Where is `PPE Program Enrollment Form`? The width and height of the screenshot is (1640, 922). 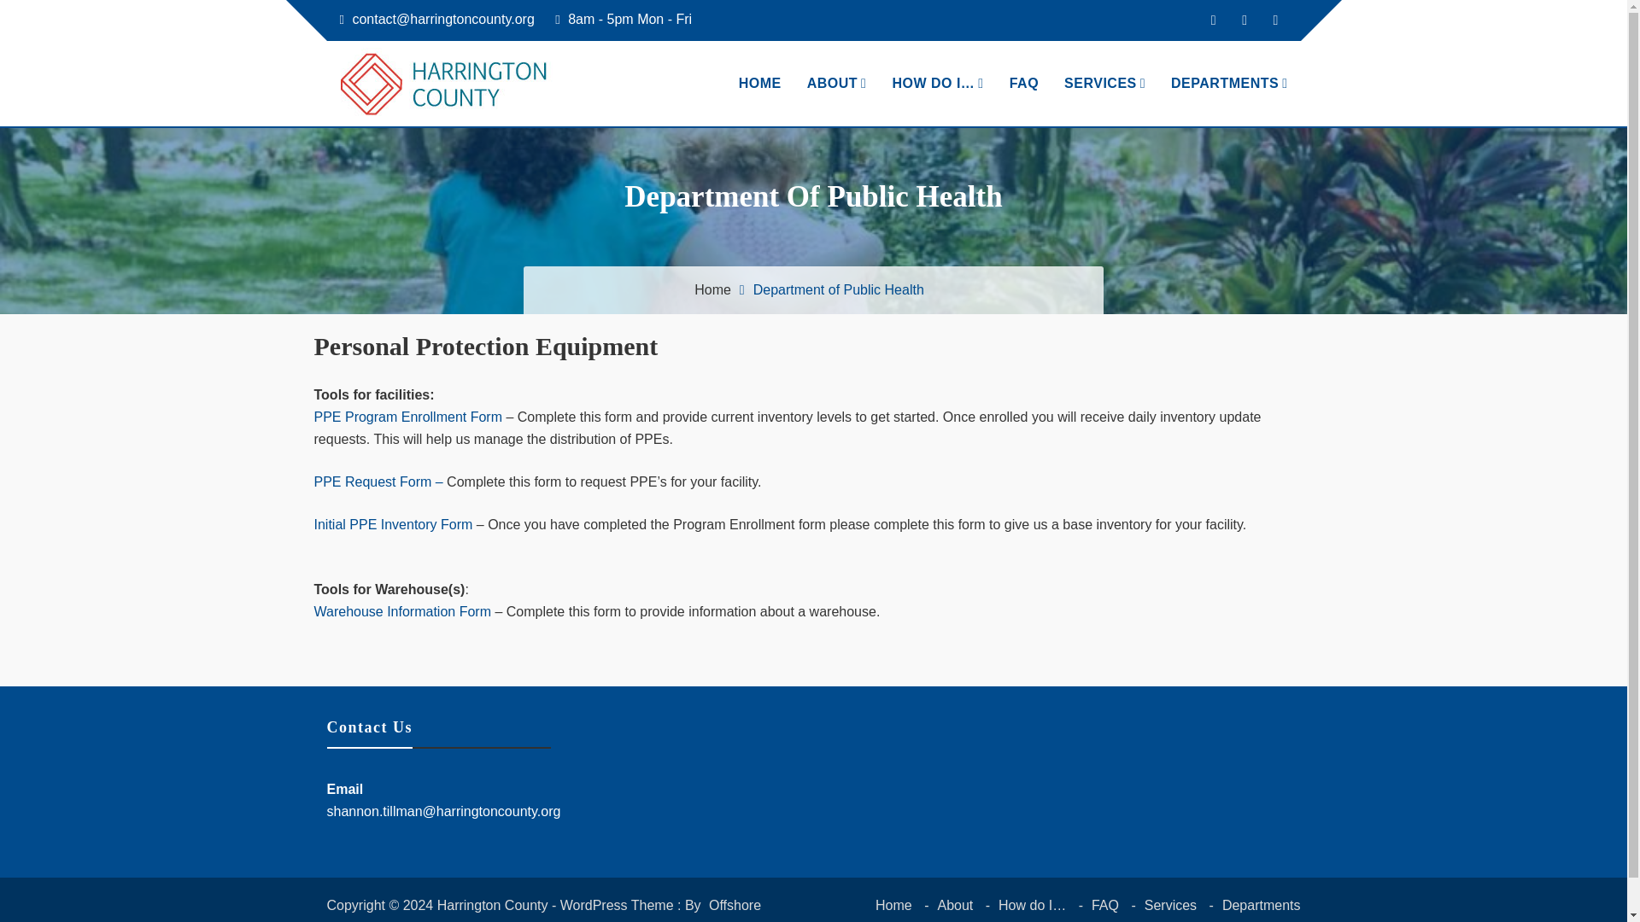
PPE Program Enrollment Form is located at coordinates (408, 417).